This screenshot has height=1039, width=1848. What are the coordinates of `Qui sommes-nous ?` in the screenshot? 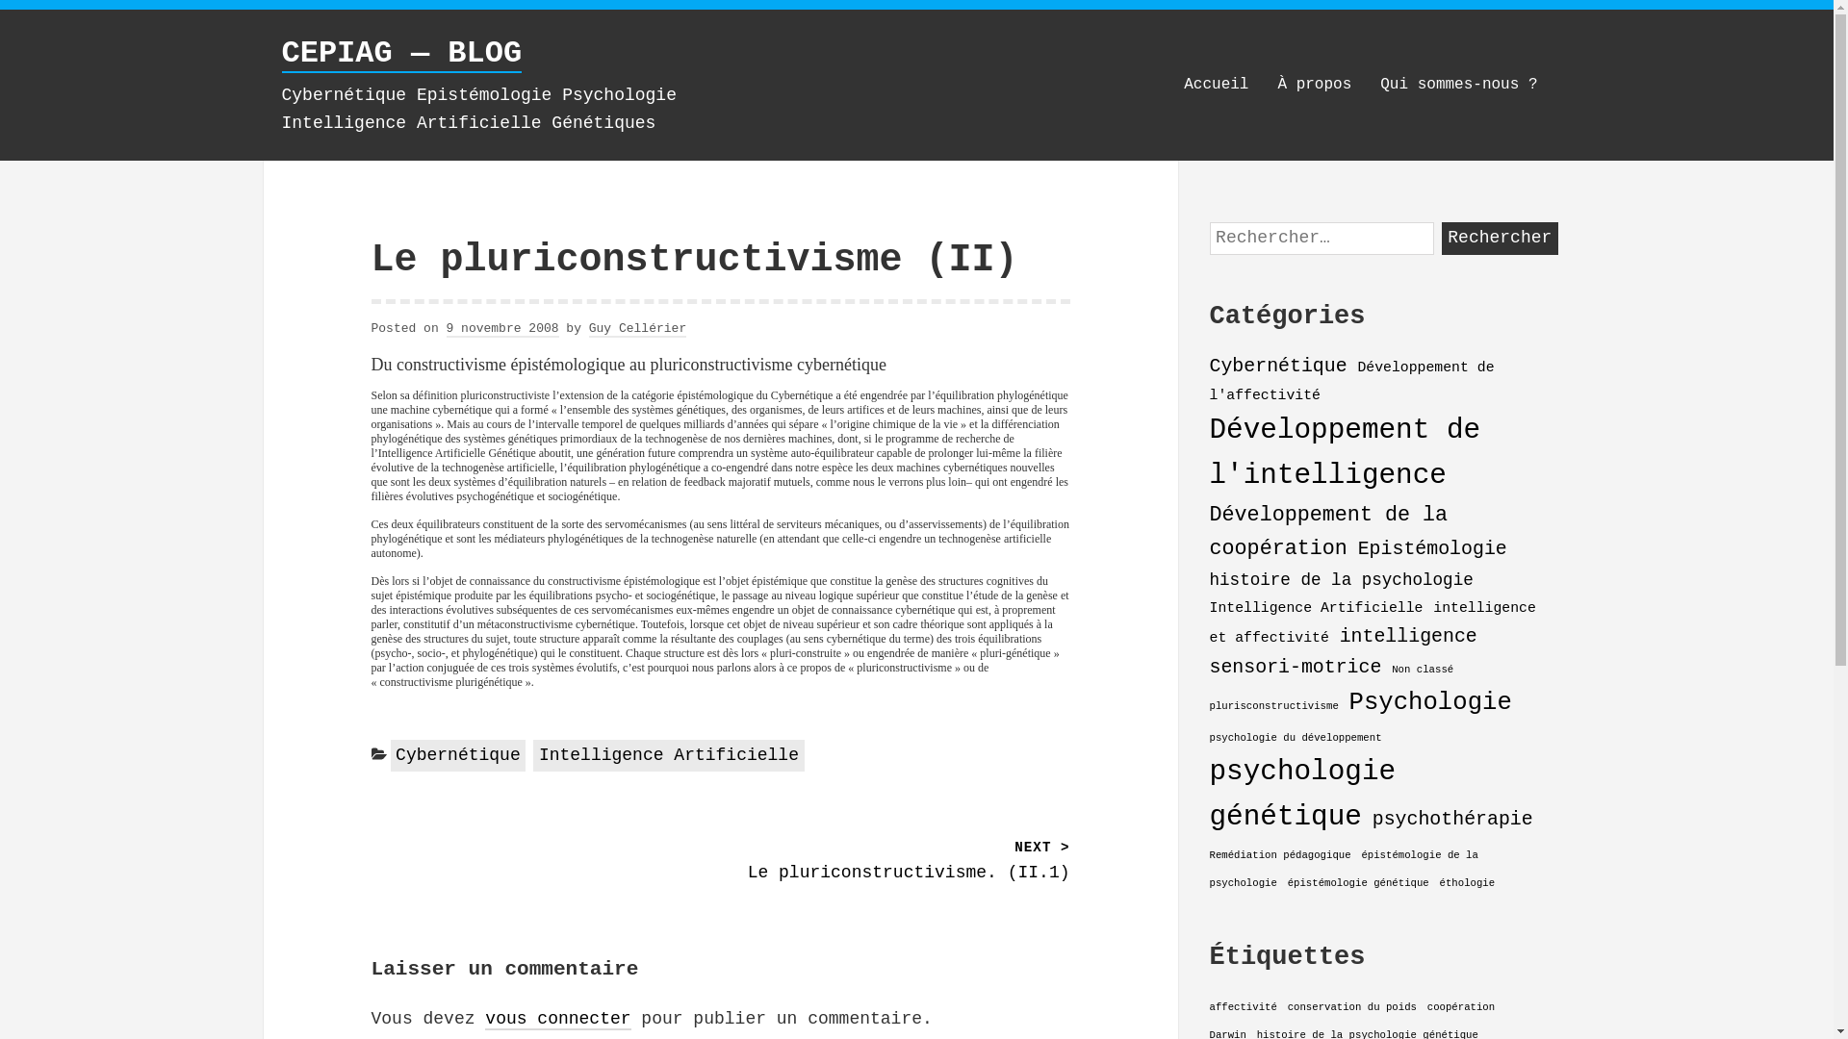 It's located at (1459, 86).